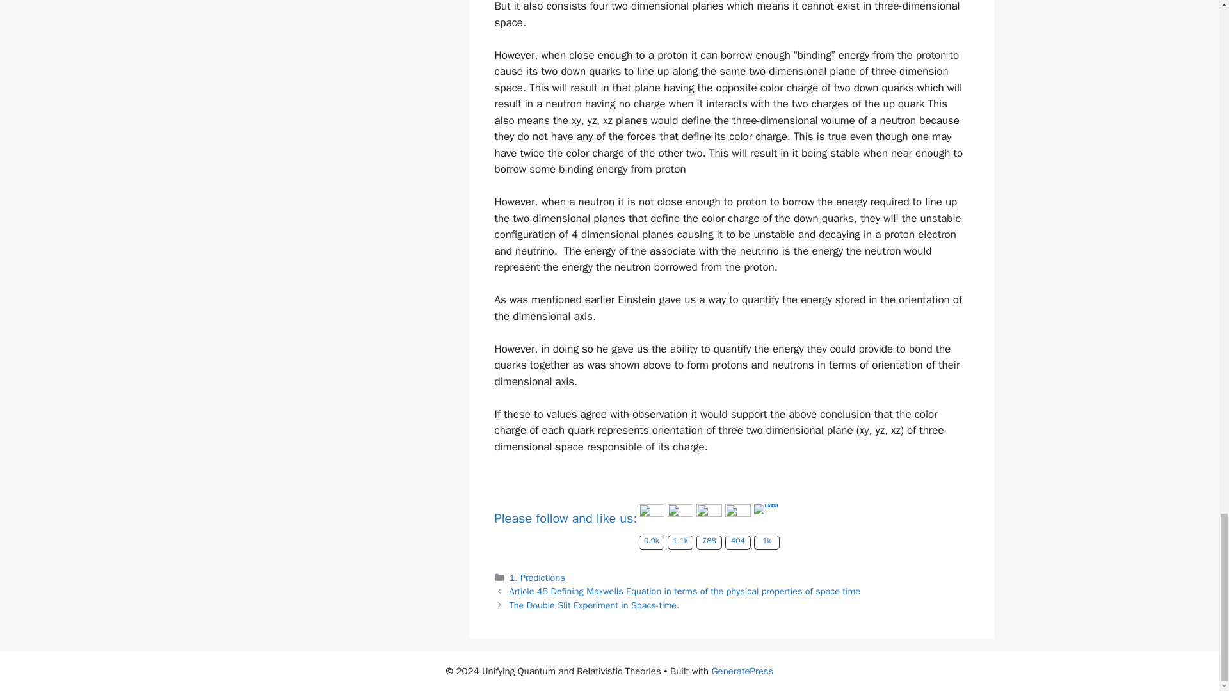 This screenshot has height=691, width=1229. Describe the element at coordinates (743, 671) in the screenshot. I see `GeneratePress` at that location.